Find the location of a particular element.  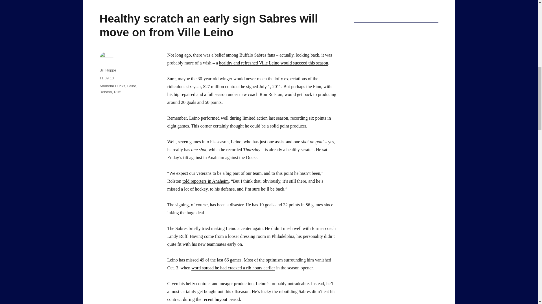

Bill Hoppe is located at coordinates (107, 70).